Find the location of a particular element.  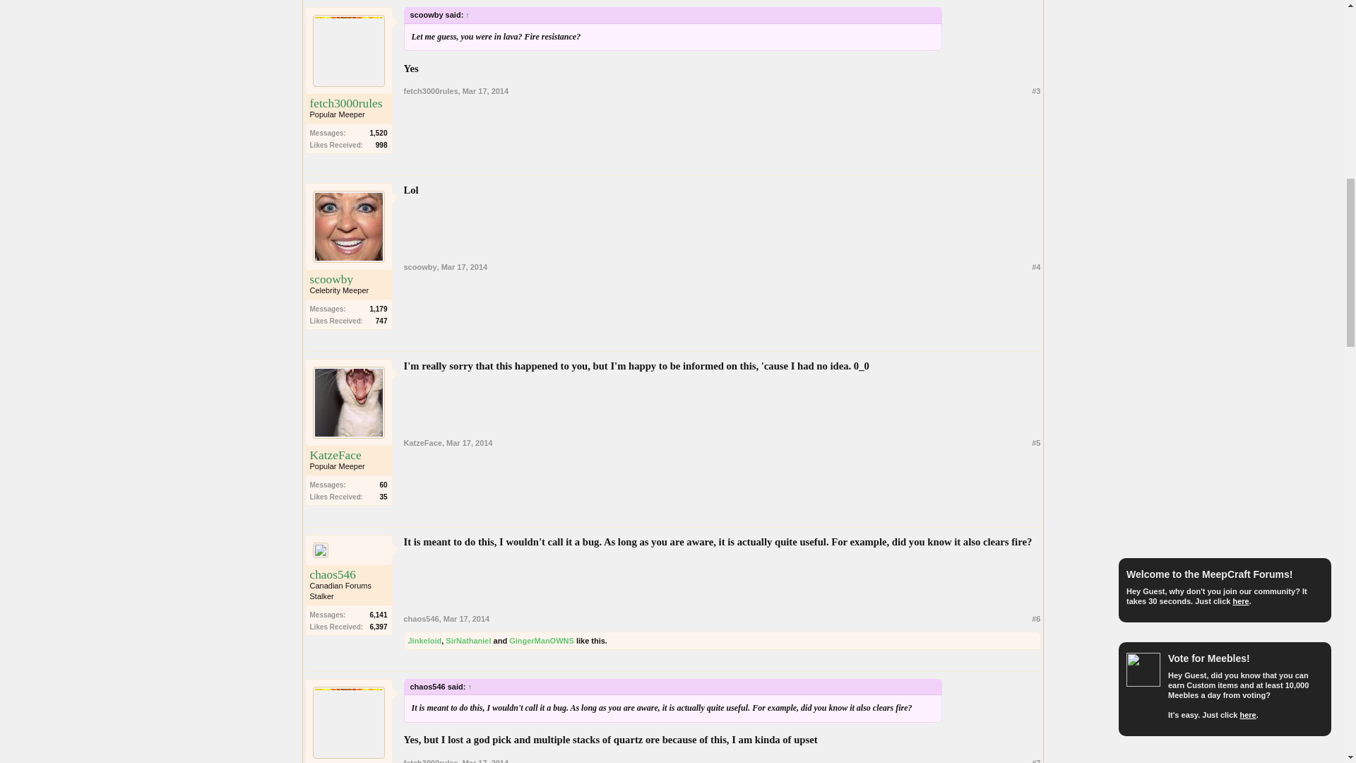

Permalink is located at coordinates (464, 267).